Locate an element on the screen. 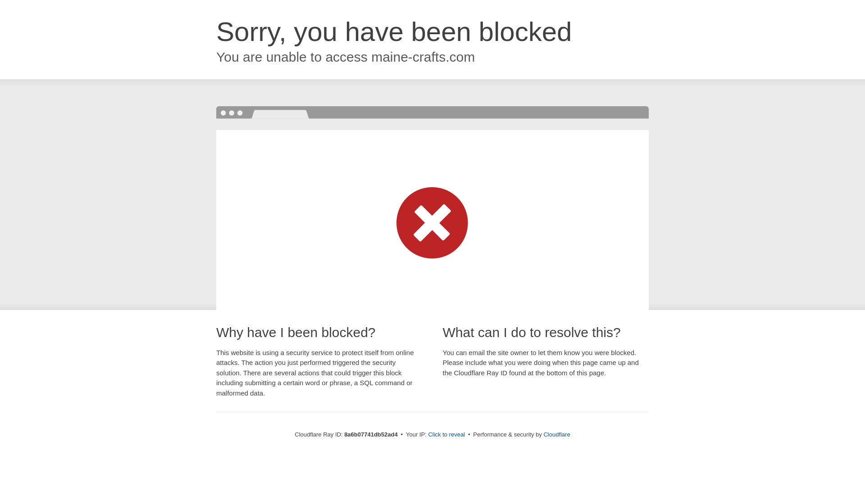 The image size is (865, 486). Cloudflare is located at coordinates (556, 434).